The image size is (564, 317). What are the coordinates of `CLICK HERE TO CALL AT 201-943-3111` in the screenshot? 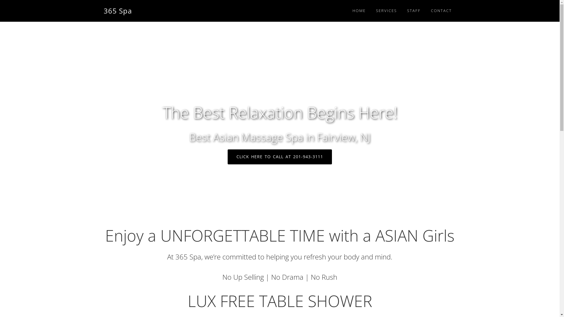 It's located at (280, 157).